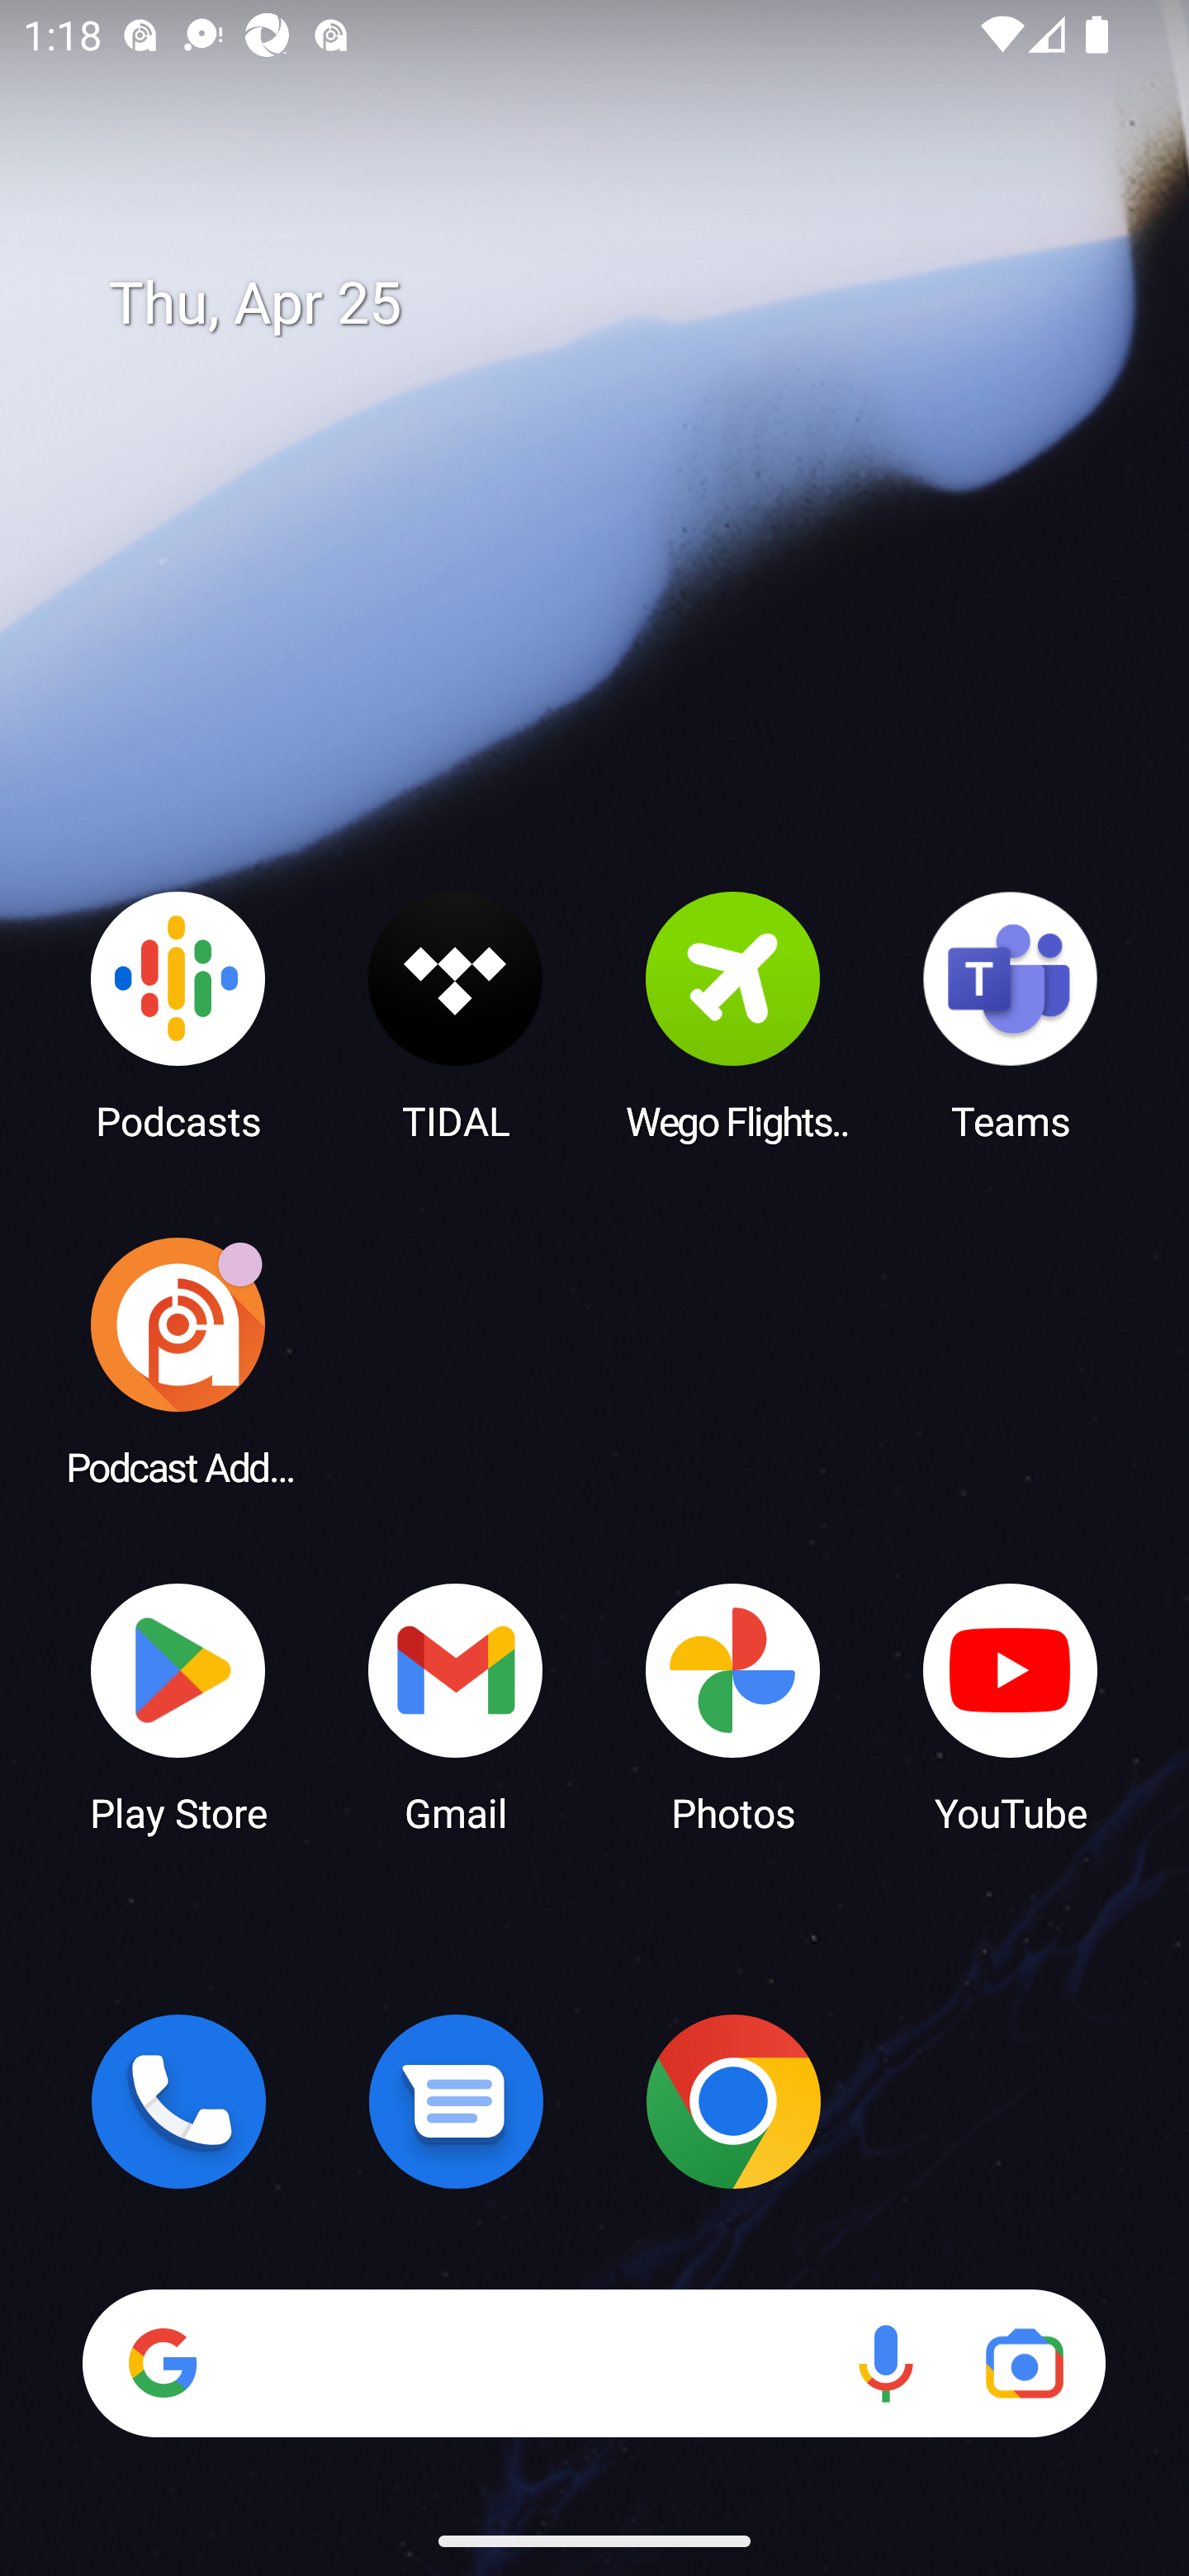 This screenshot has height=2576, width=1189. What do you see at coordinates (885, 2363) in the screenshot?
I see `Voice search` at bounding box center [885, 2363].